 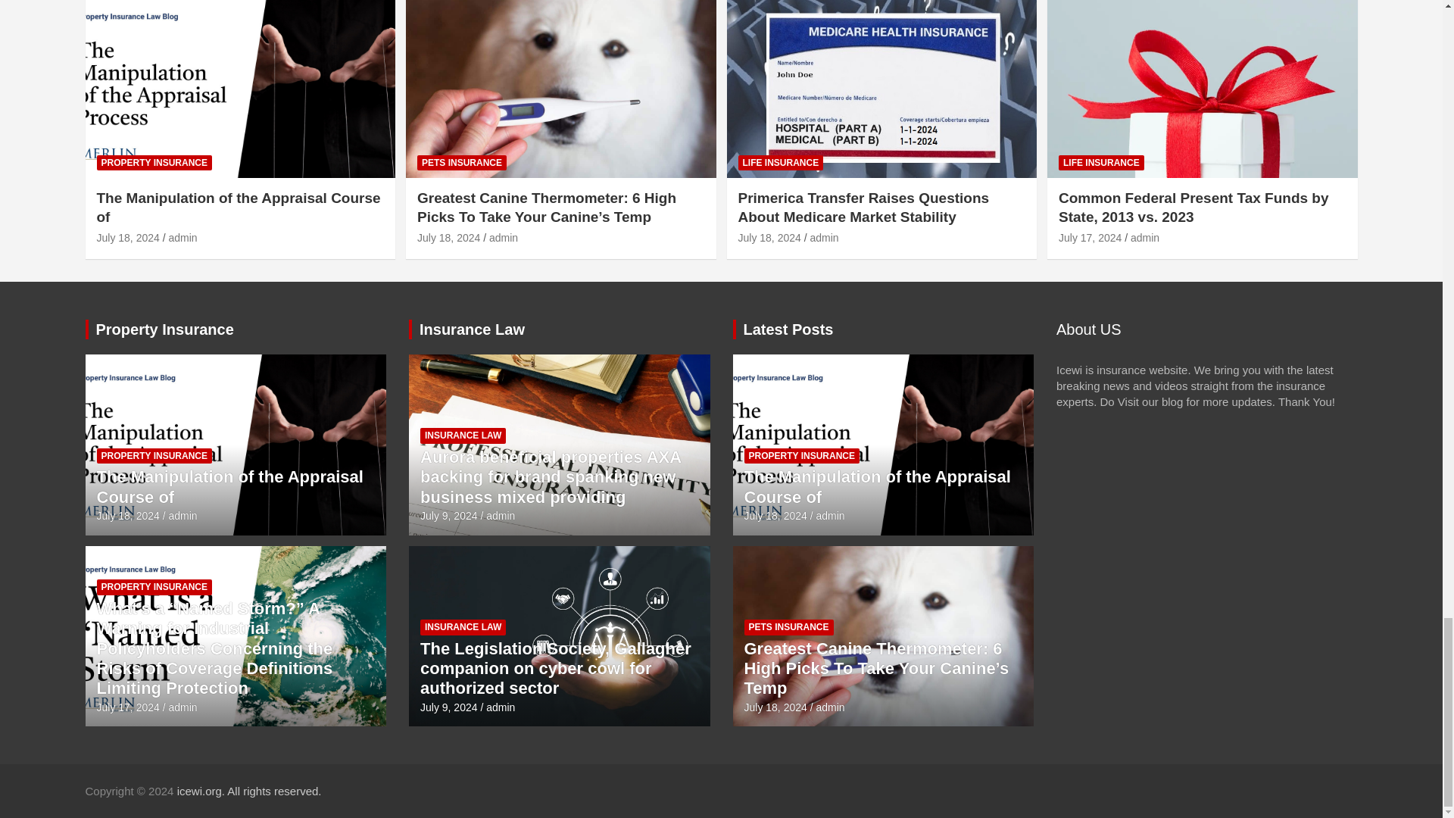 I want to click on The Manipulation of the Appraisal Course of, so click(x=129, y=237).